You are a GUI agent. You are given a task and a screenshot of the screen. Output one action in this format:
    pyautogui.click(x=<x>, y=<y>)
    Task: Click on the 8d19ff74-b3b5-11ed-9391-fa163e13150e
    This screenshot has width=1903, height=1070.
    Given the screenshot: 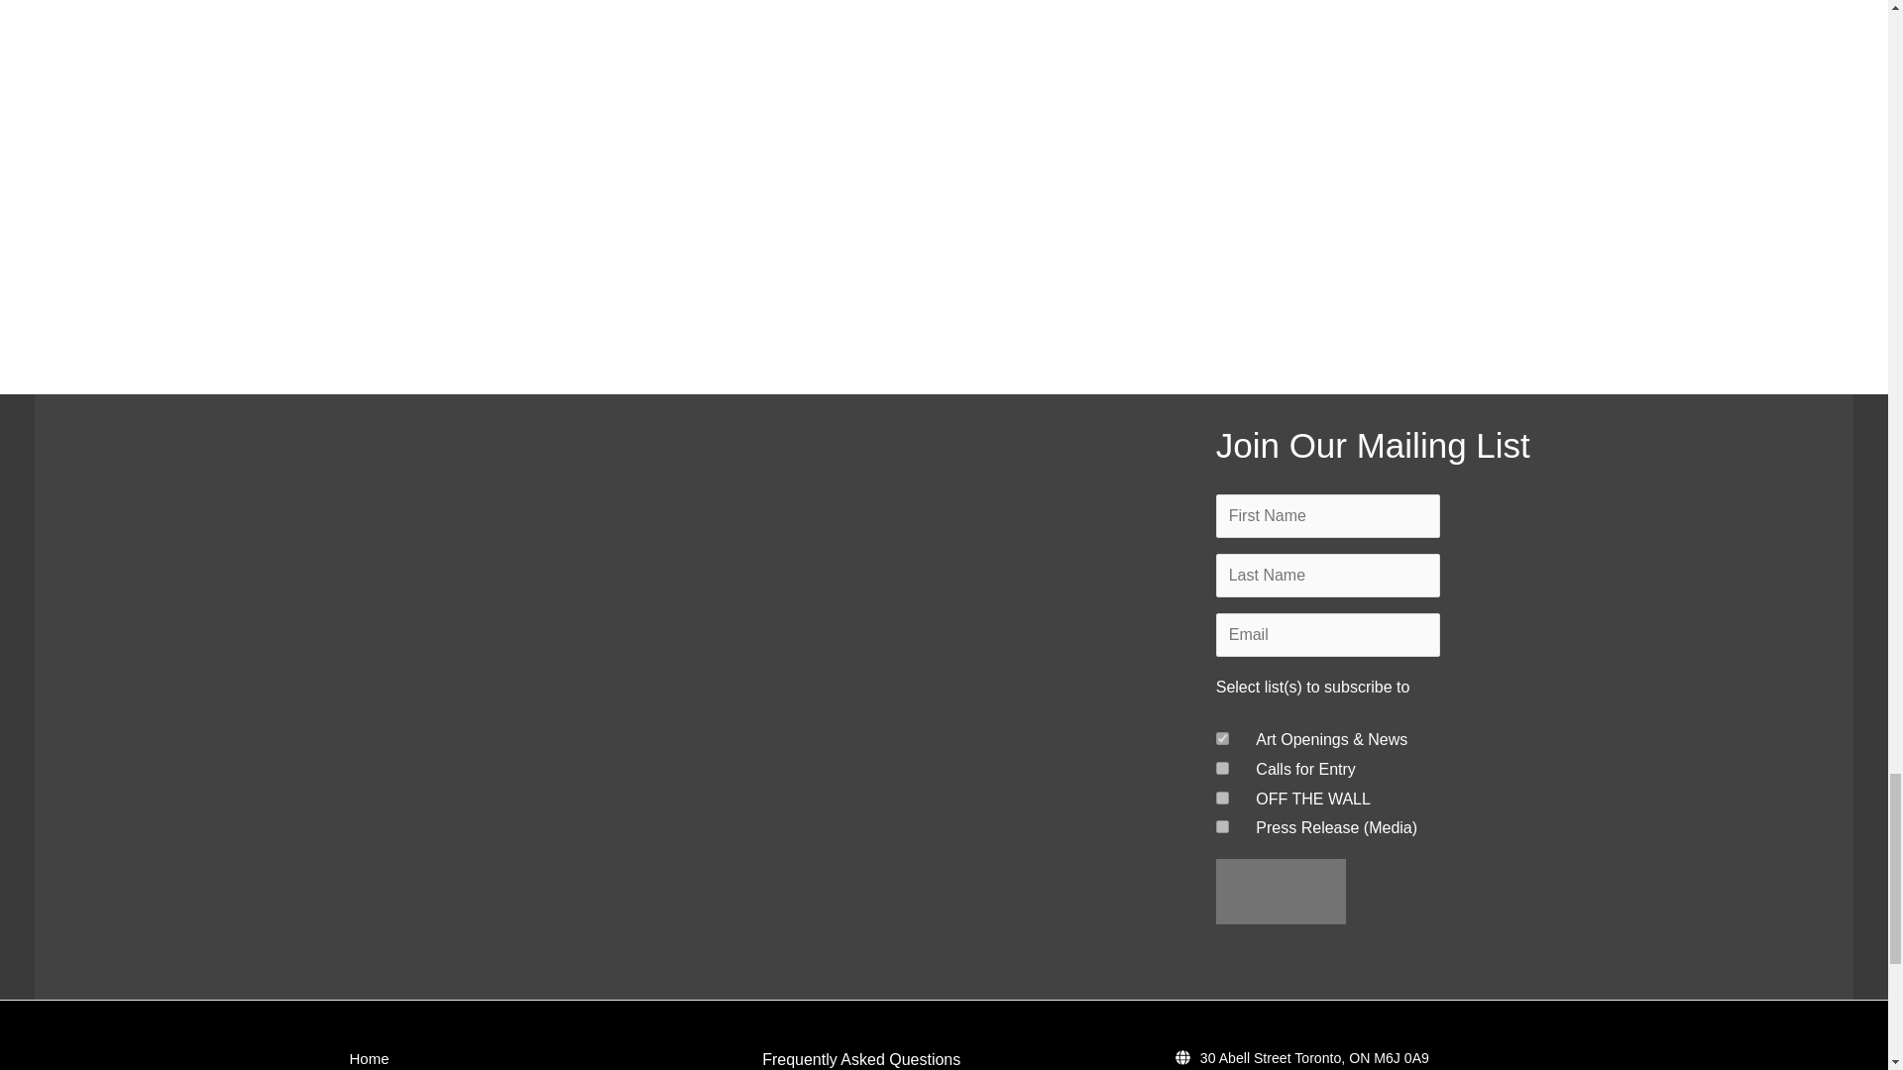 What is the action you would take?
    pyautogui.click(x=1222, y=826)
    